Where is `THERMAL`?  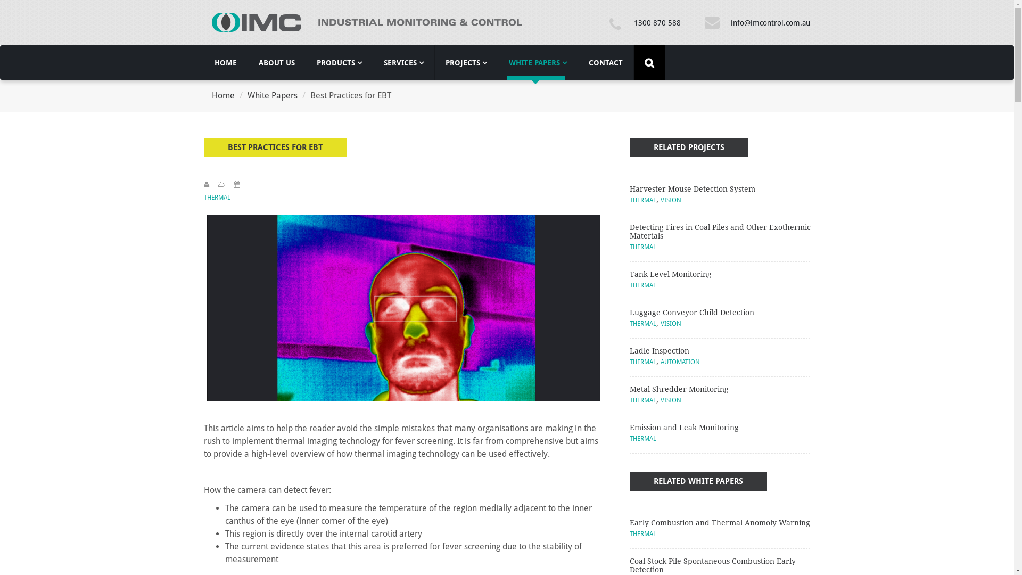 THERMAL is located at coordinates (642, 324).